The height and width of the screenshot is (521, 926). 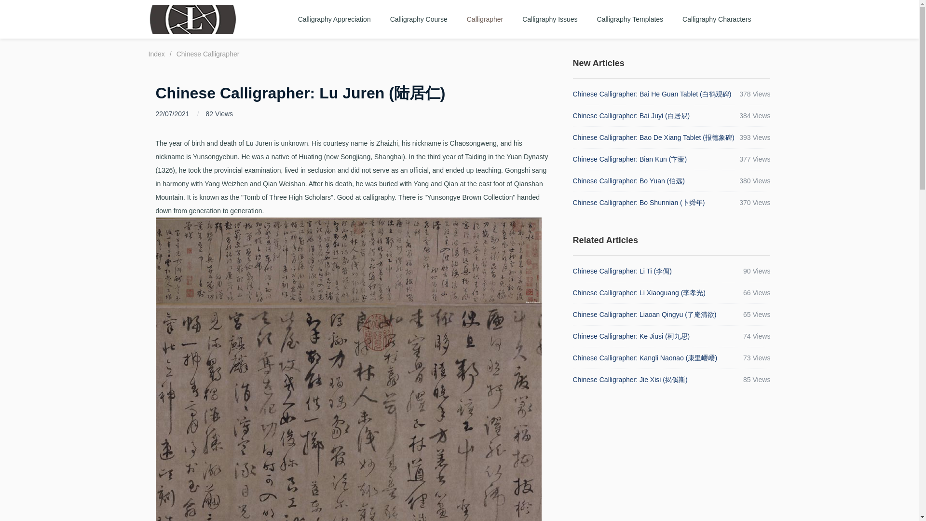 I want to click on Calligraphy Issues, so click(x=550, y=19).